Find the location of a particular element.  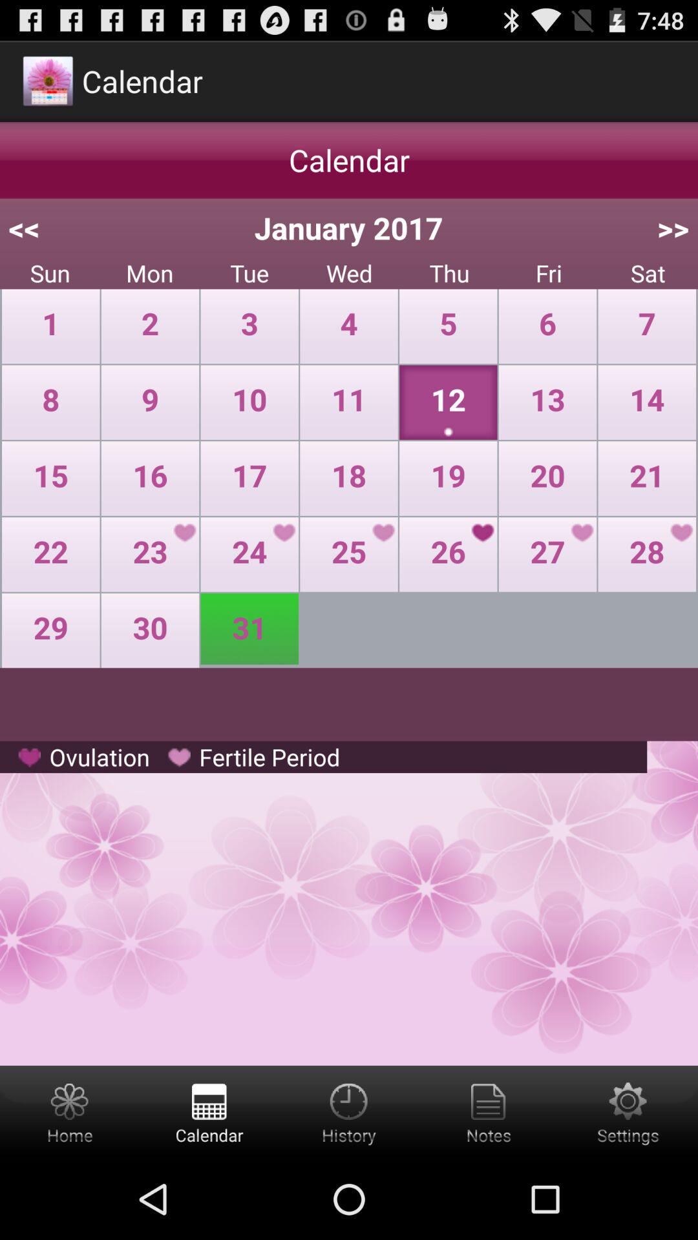

previous entries is located at coordinates (349, 1112).